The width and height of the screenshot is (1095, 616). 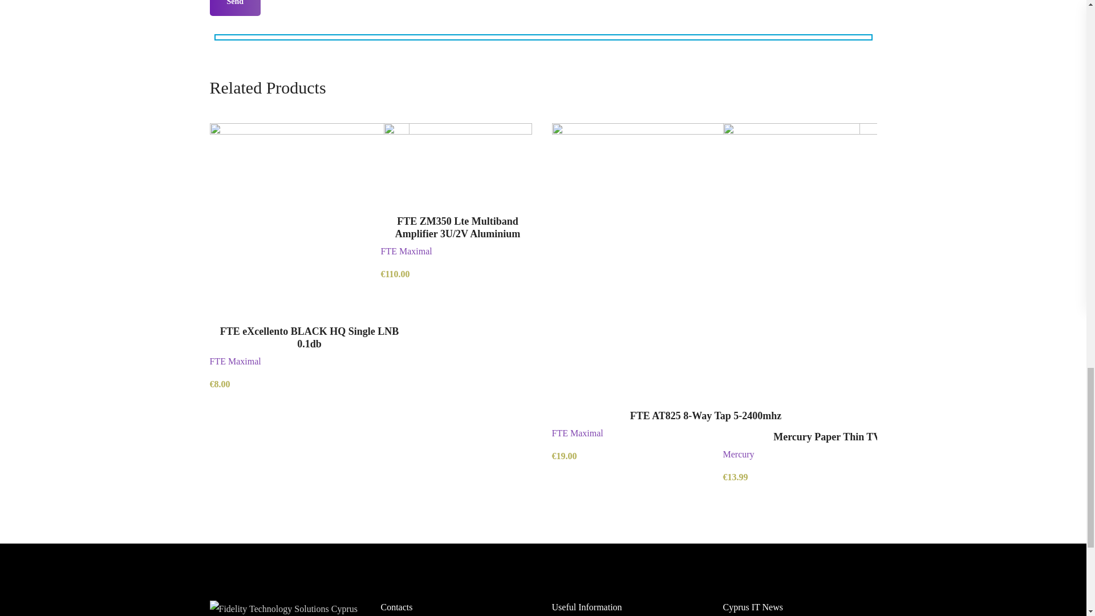 I want to click on Send, so click(x=236, y=8).